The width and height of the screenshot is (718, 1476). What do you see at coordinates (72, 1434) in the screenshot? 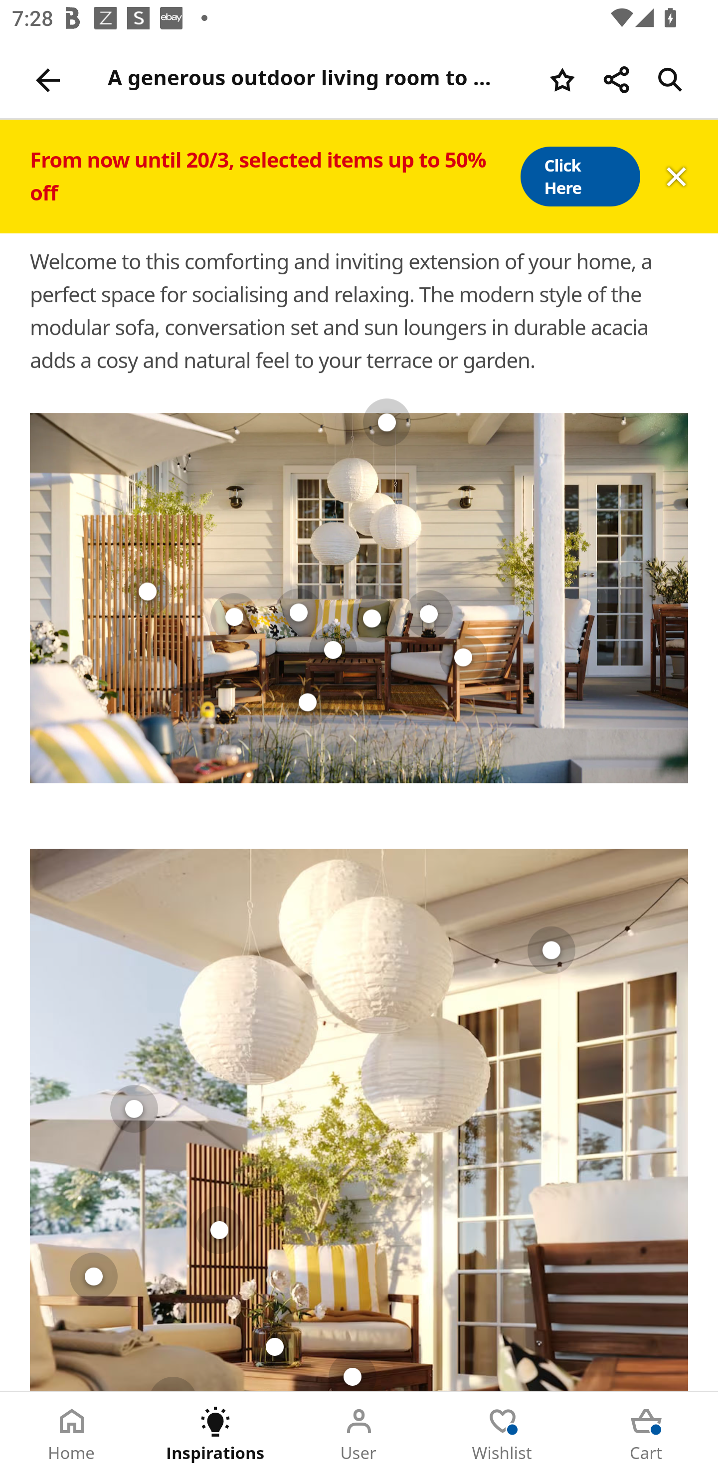
I see `Home
Tab 1 of 5` at bounding box center [72, 1434].